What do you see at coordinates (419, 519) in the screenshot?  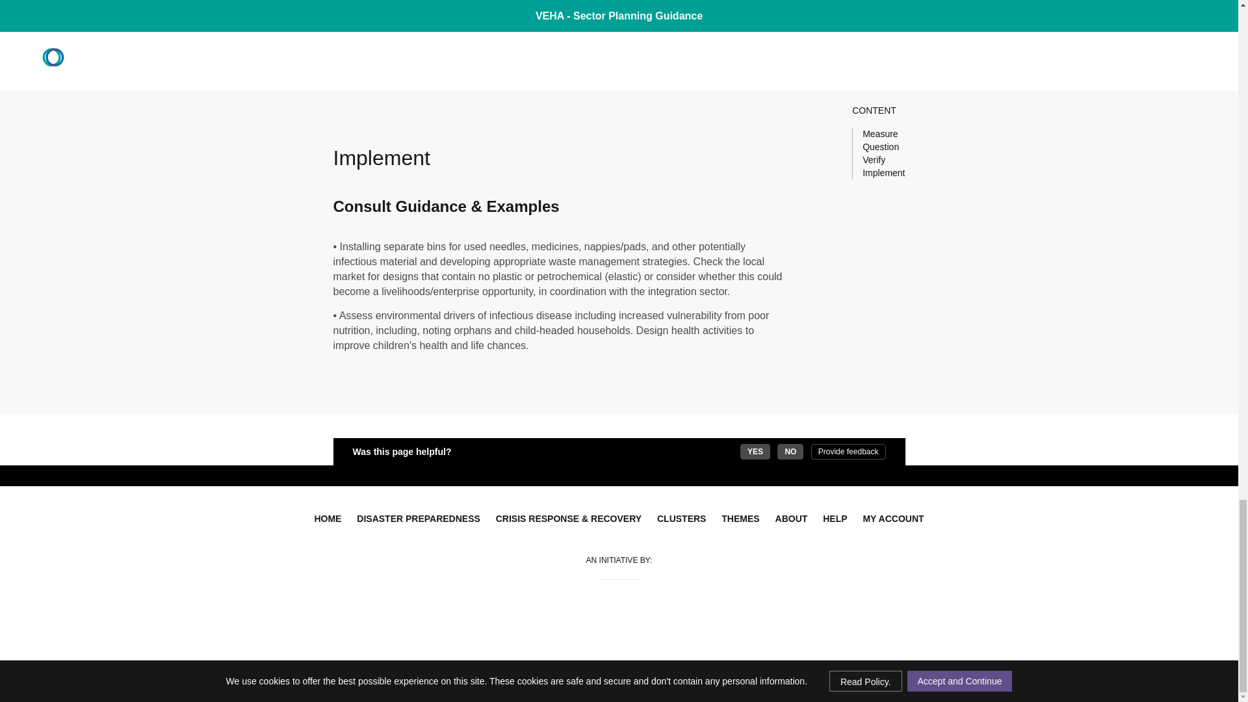 I see `DISASTER PREPAREDNESS` at bounding box center [419, 519].